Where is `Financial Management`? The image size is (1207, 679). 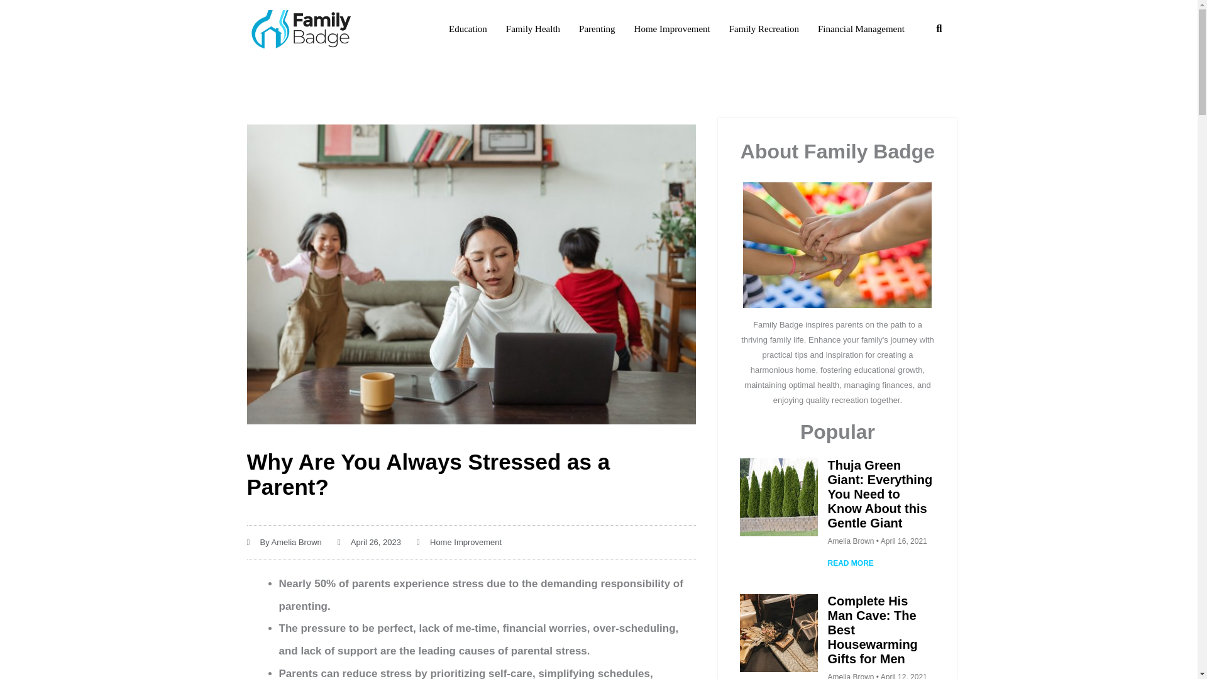 Financial Management is located at coordinates (861, 29).